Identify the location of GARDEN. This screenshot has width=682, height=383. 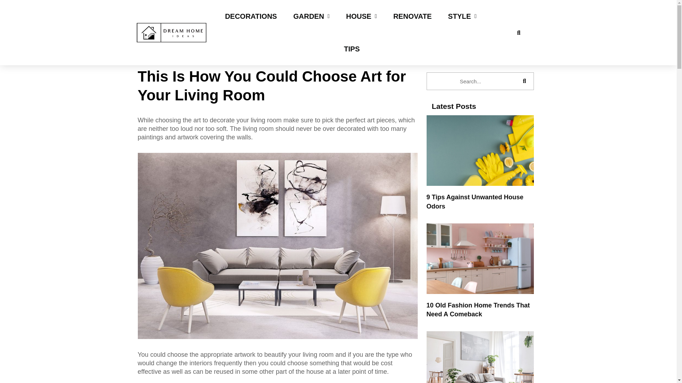
(312, 16).